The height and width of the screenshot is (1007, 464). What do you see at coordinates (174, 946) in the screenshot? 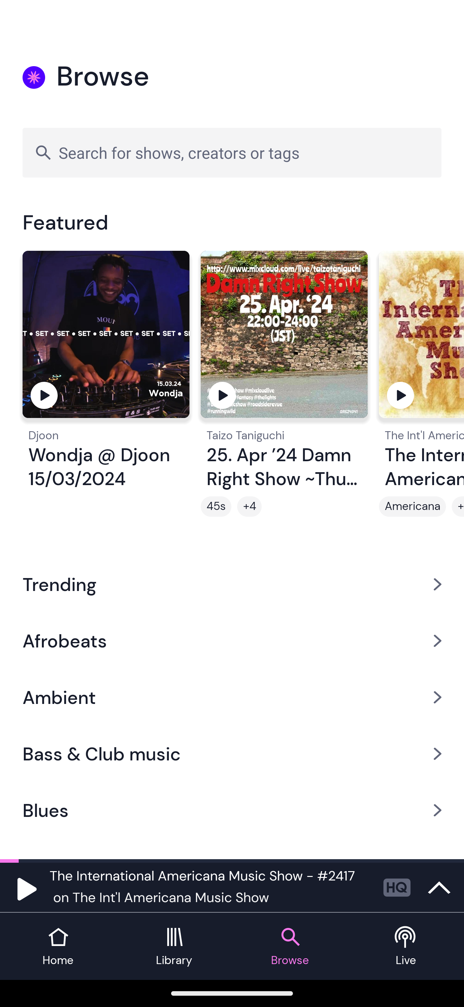
I see `Library tab Library` at bounding box center [174, 946].